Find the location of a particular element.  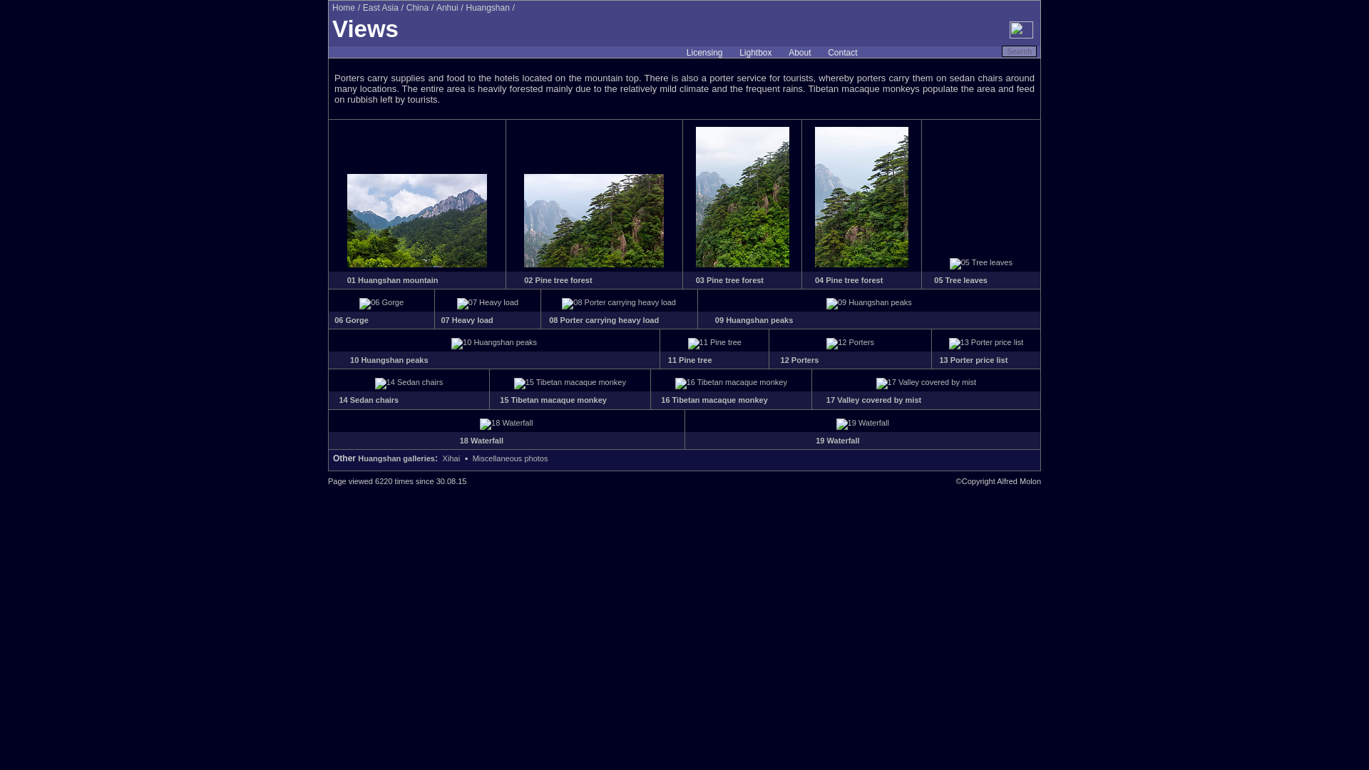

Image CH72059 - click to enlarge is located at coordinates (742, 264).